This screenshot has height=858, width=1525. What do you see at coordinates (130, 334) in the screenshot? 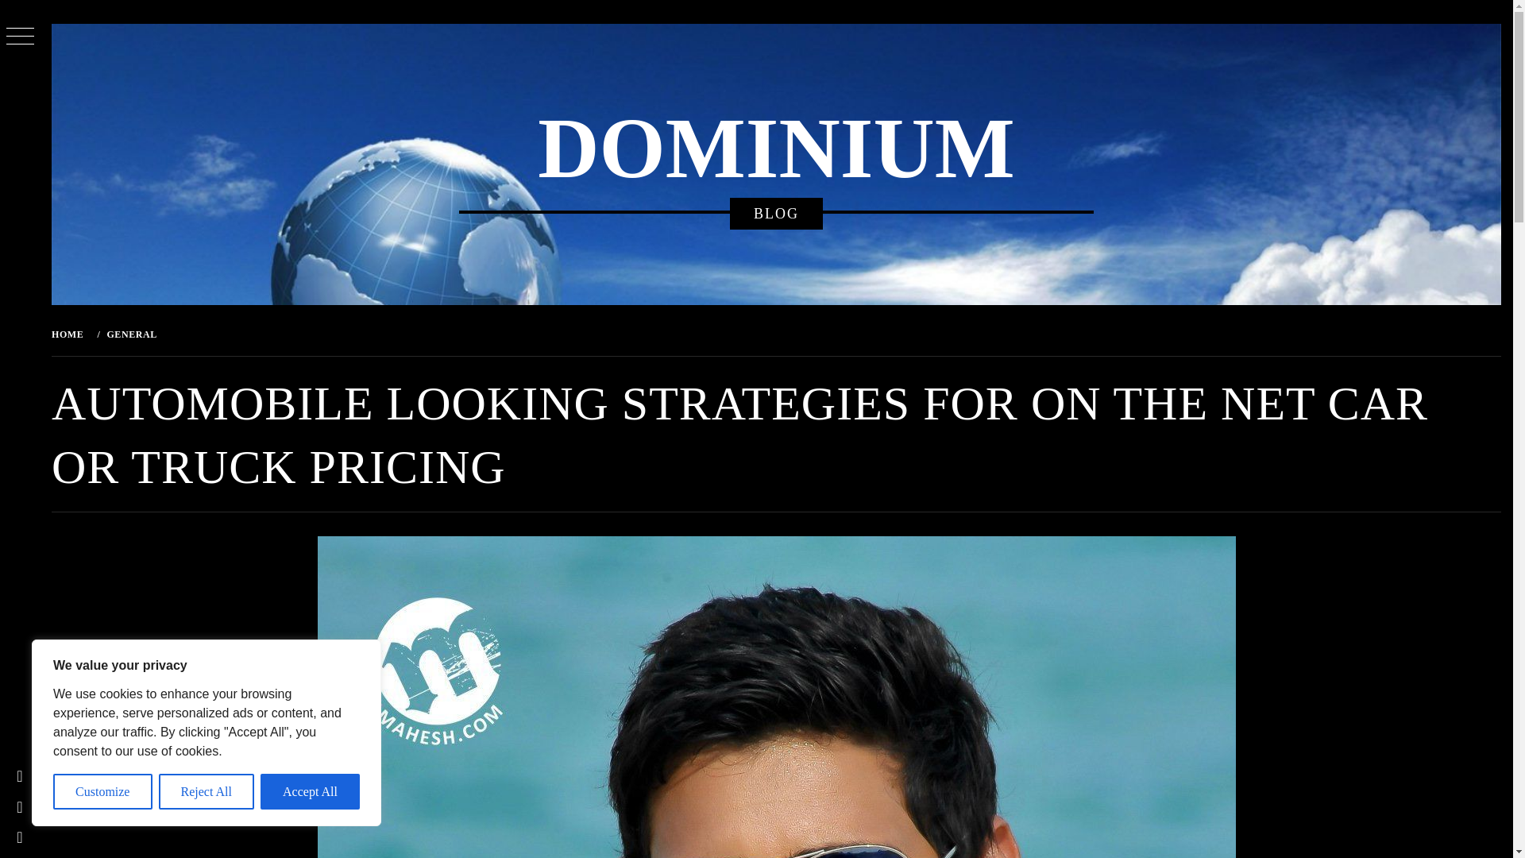
I see `GENERAL` at bounding box center [130, 334].